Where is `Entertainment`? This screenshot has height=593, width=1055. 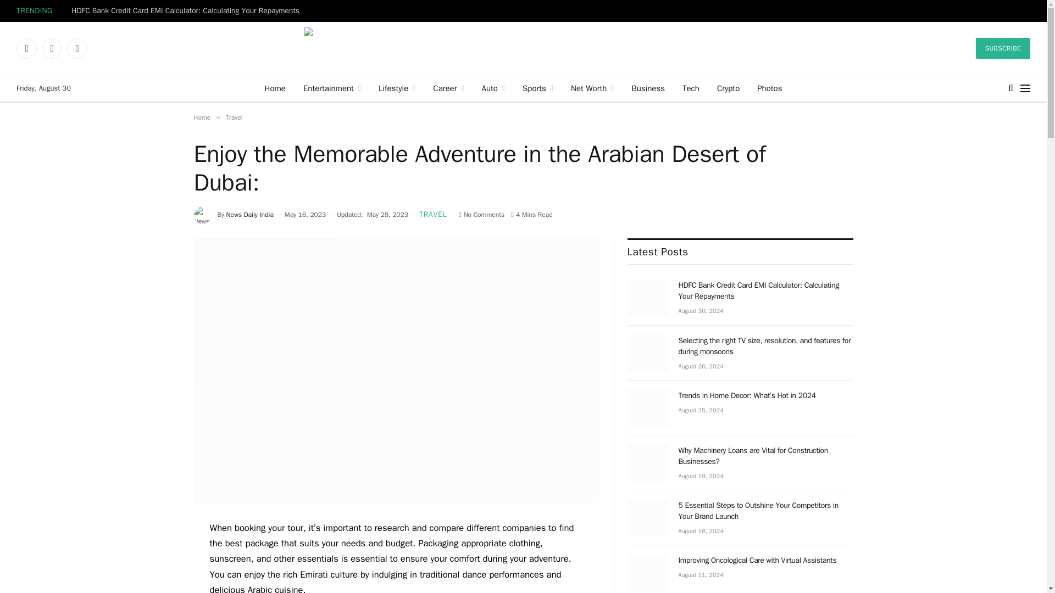
Entertainment is located at coordinates (332, 88).